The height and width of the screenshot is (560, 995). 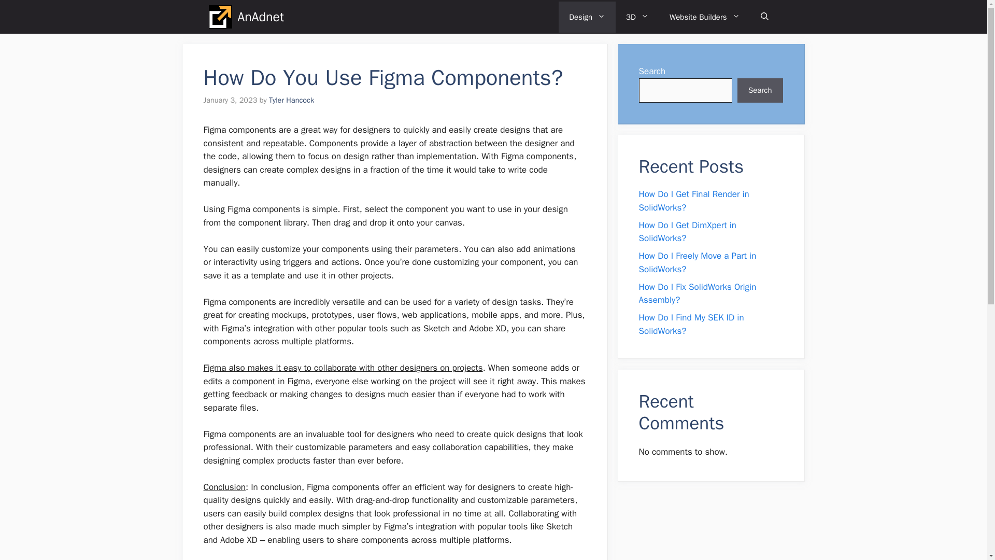 What do you see at coordinates (698, 262) in the screenshot?
I see `How Do I Freely Move a Part in SolidWorks?` at bounding box center [698, 262].